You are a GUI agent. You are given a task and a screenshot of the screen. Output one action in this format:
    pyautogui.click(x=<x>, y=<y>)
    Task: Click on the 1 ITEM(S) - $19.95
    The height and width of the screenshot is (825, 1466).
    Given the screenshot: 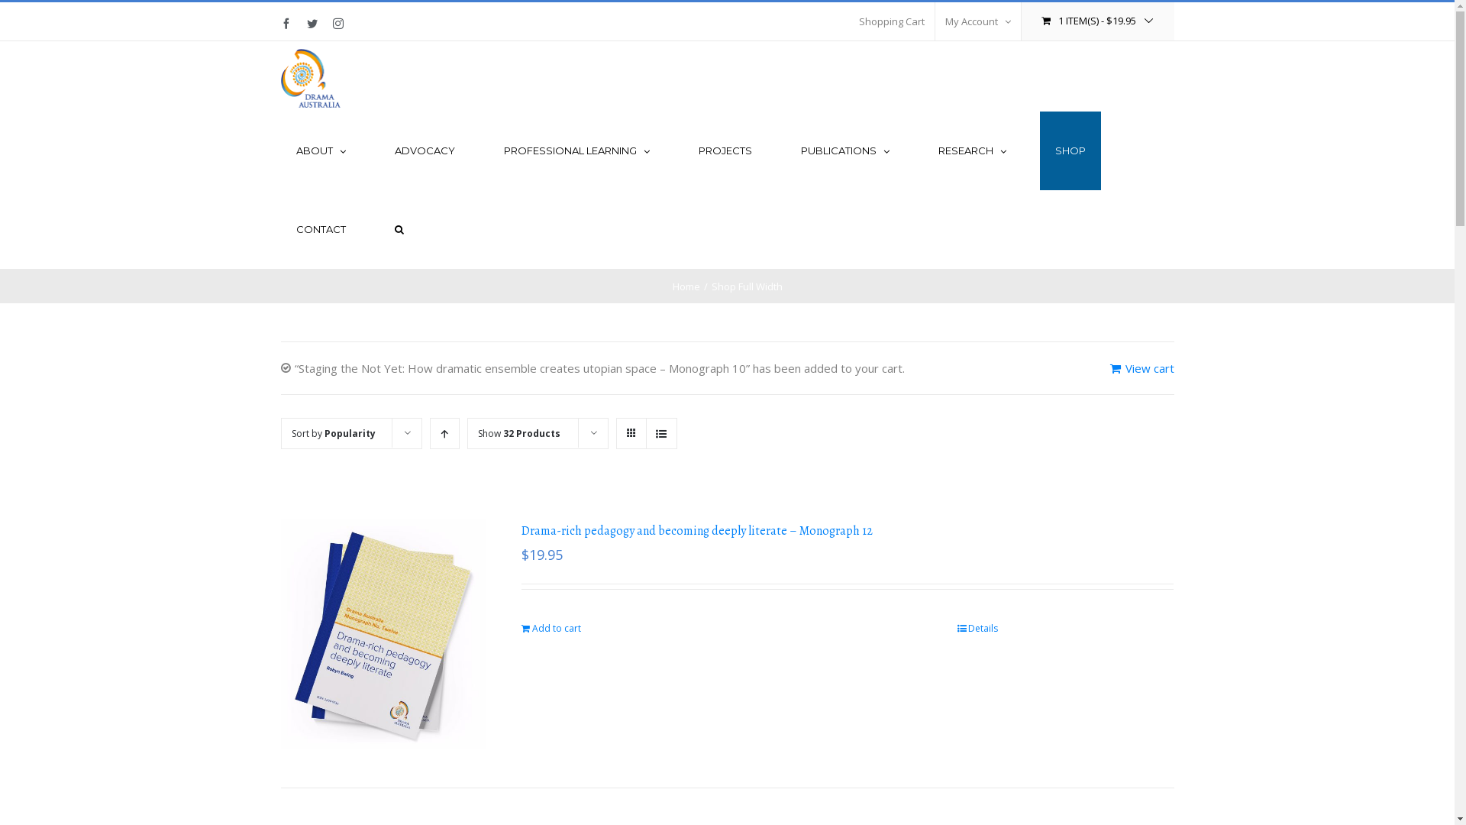 What is the action you would take?
    pyautogui.click(x=1098, y=21)
    